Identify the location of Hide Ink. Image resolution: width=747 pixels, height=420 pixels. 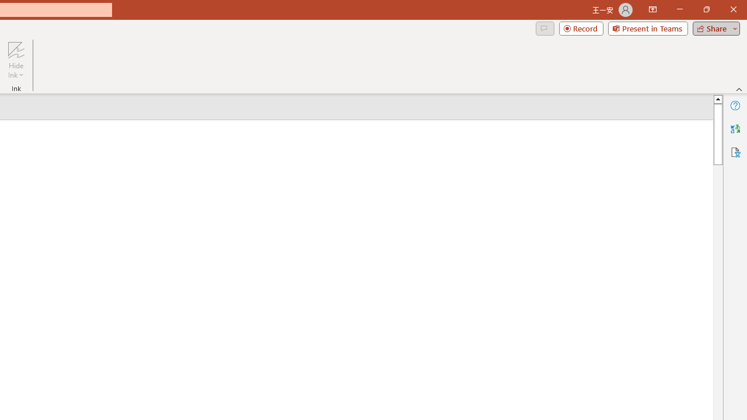
(16, 60).